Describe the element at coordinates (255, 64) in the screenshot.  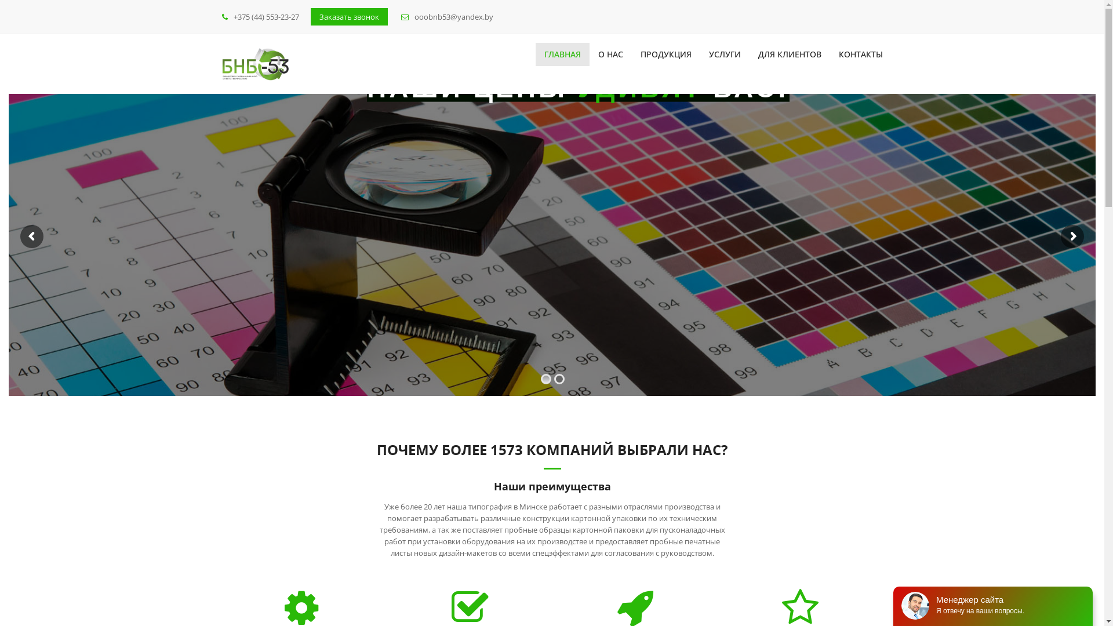
I see `You are here.` at that location.